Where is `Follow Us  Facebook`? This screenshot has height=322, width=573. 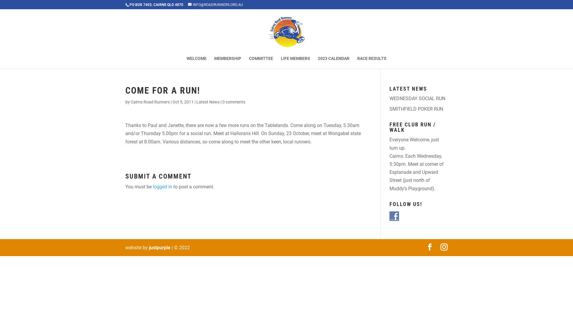
Follow Us  Facebook is located at coordinates (394, 216).